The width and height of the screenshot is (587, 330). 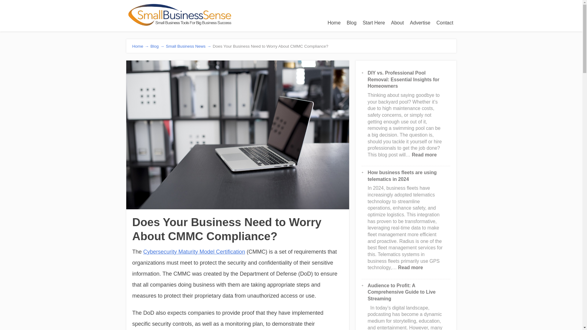 What do you see at coordinates (445, 23) in the screenshot?
I see `Contact` at bounding box center [445, 23].